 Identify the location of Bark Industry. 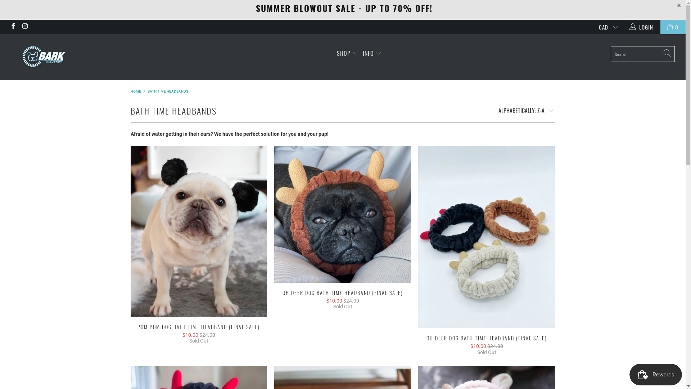
(58, 57).